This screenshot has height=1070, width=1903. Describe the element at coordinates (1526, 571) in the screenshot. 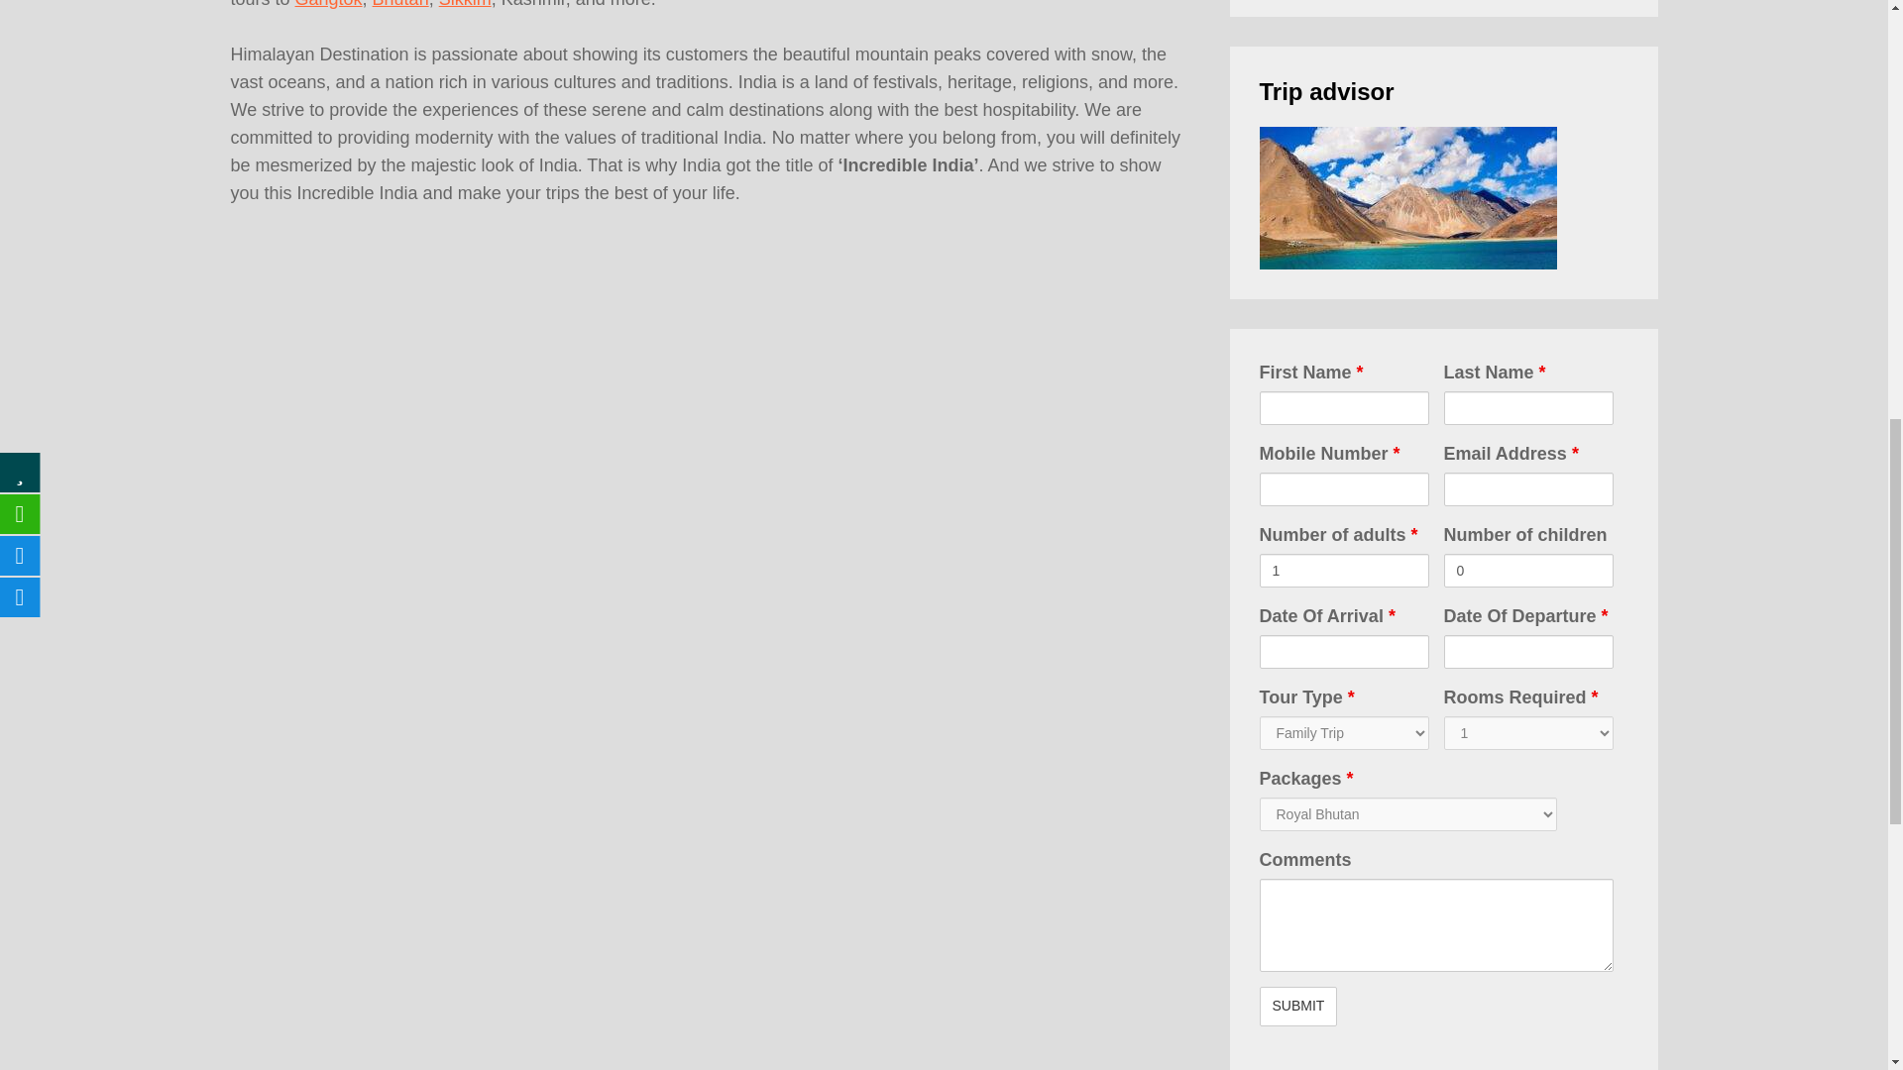

I see `0` at that location.